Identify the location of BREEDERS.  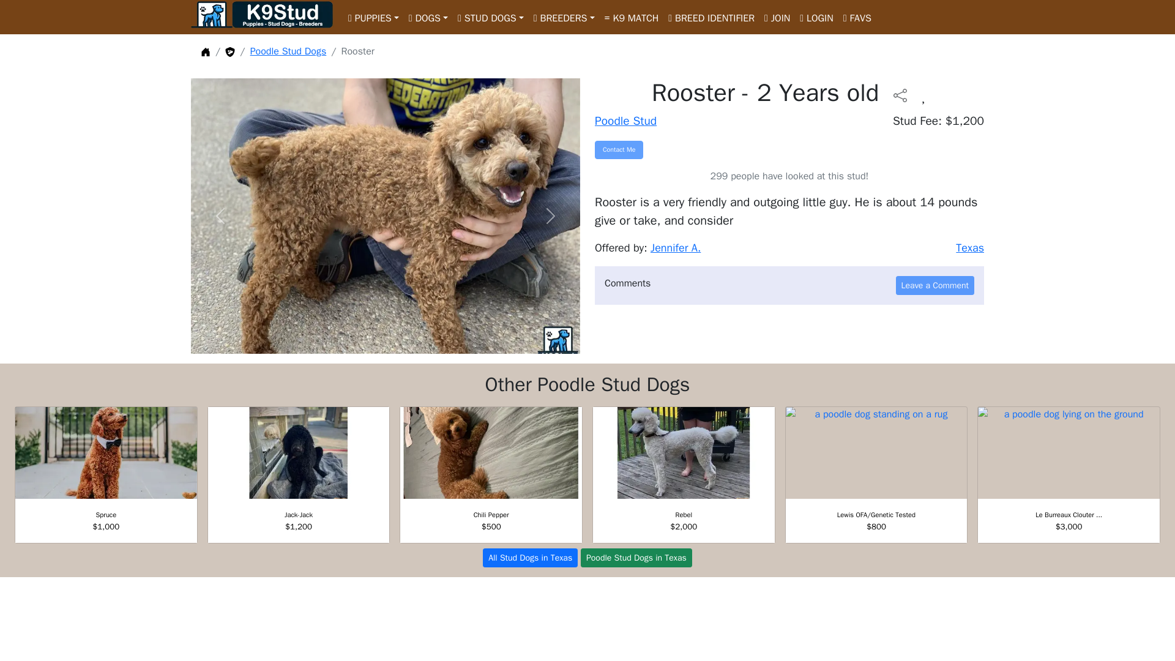
(564, 17).